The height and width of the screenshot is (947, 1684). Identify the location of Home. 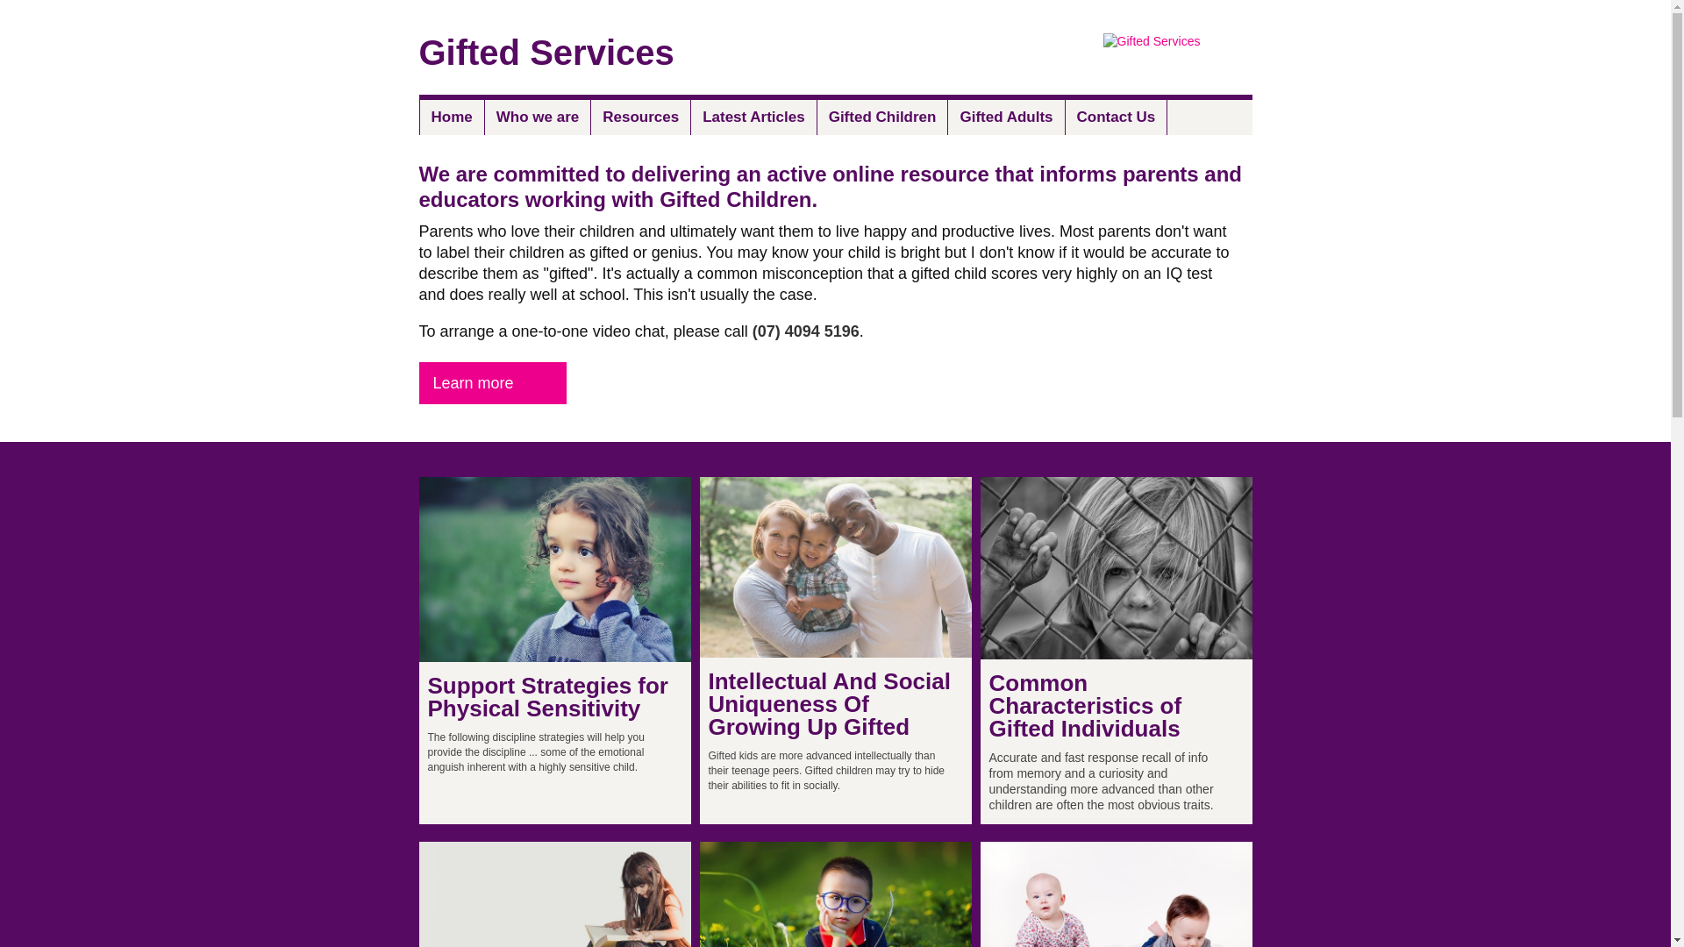
(452, 117).